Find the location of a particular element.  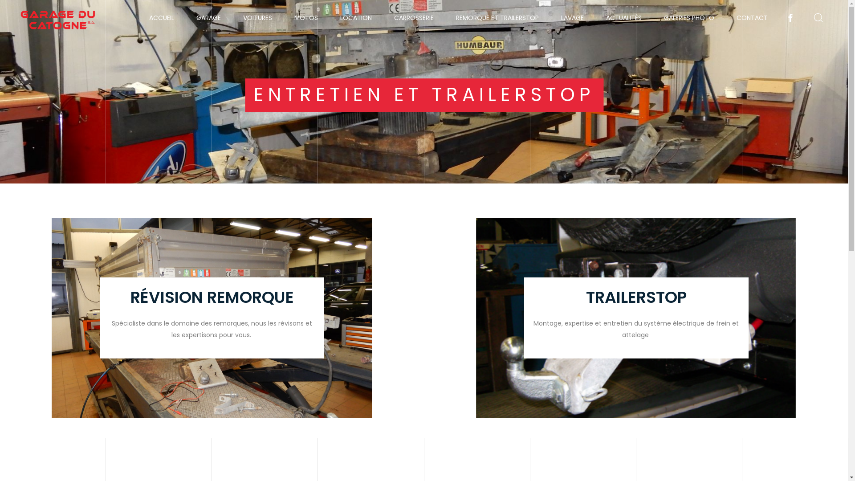

ACCUEIL is located at coordinates (162, 18).